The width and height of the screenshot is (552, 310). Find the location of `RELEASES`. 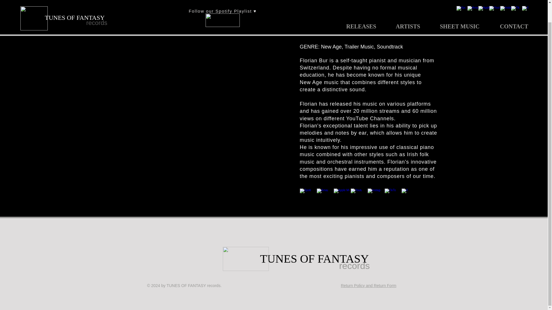

RELEASES is located at coordinates (361, 7).